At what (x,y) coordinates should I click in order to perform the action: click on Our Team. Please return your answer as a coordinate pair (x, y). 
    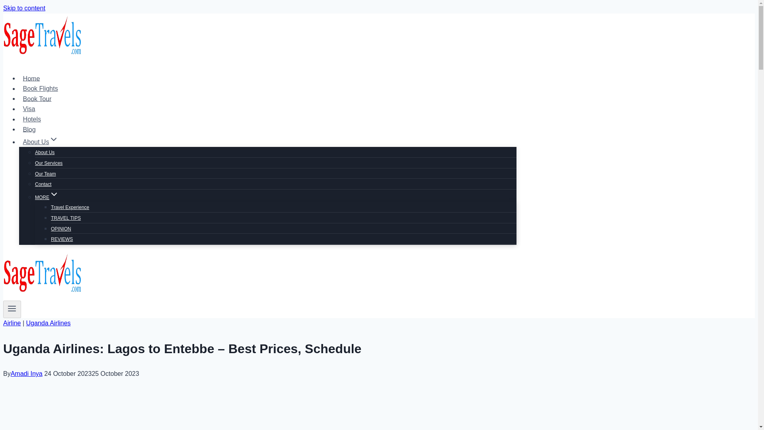
    Looking at the image, I should click on (45, 174).